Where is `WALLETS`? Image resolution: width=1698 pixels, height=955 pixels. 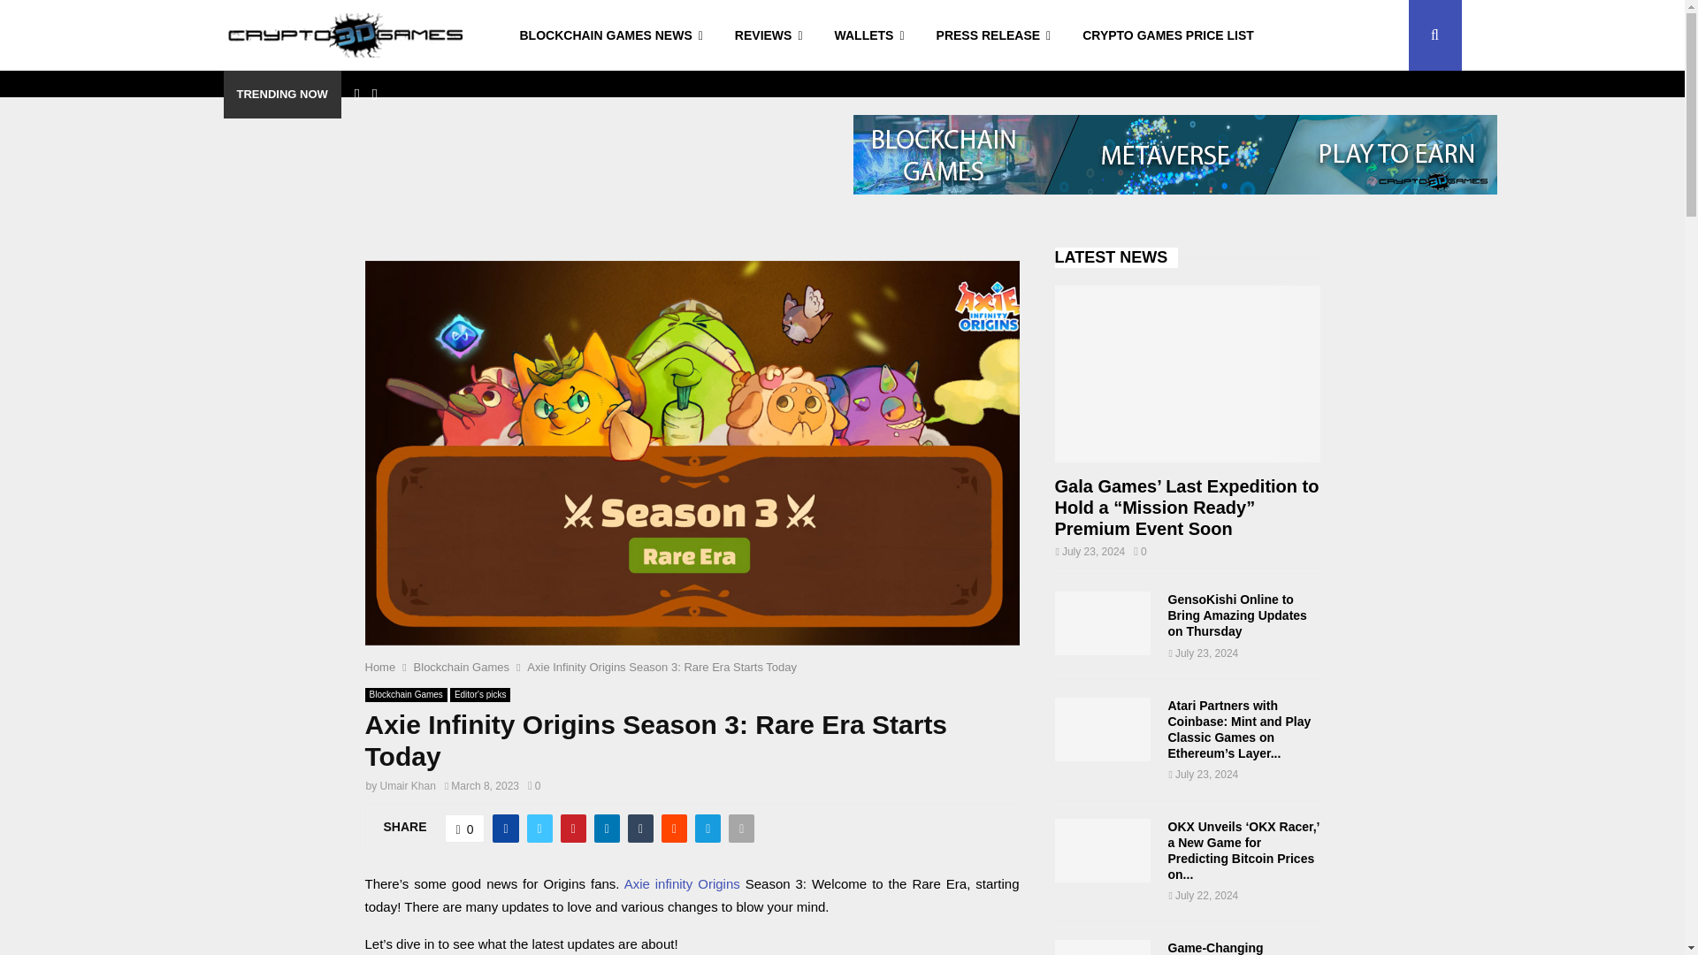 WALLETS is located at coordinates (868, 35).